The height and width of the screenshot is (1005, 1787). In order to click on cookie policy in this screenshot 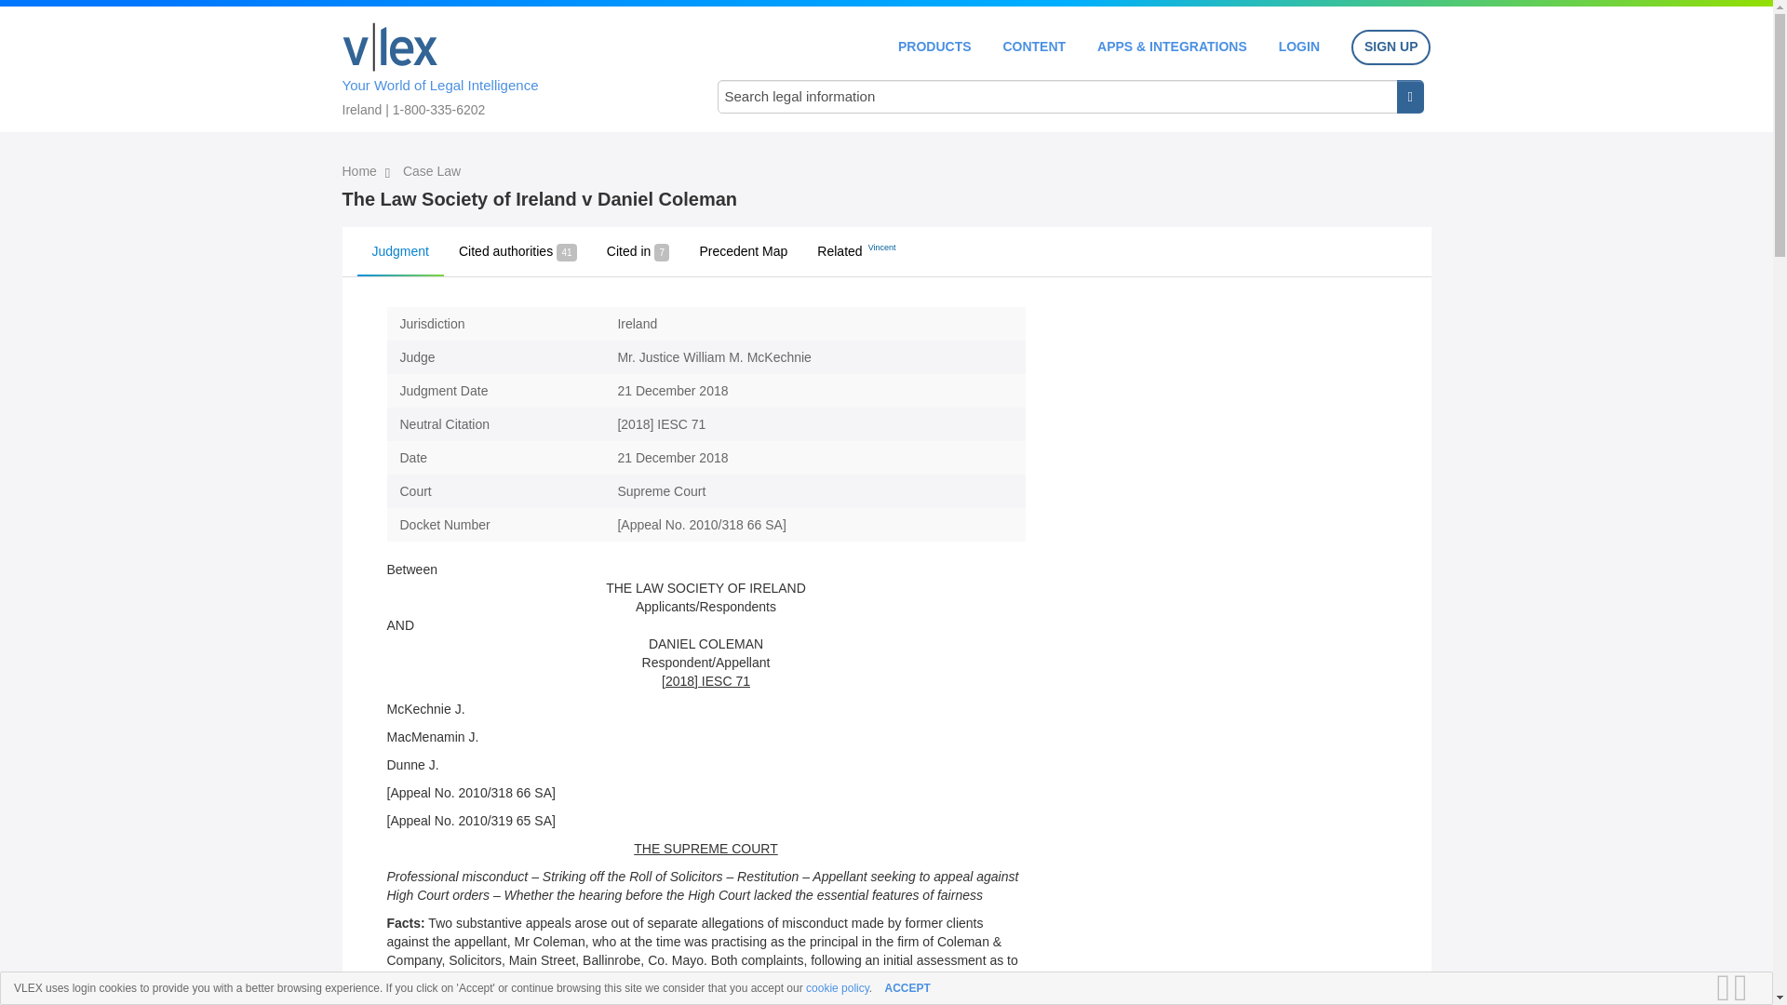, I will do `click(837, 988)`.